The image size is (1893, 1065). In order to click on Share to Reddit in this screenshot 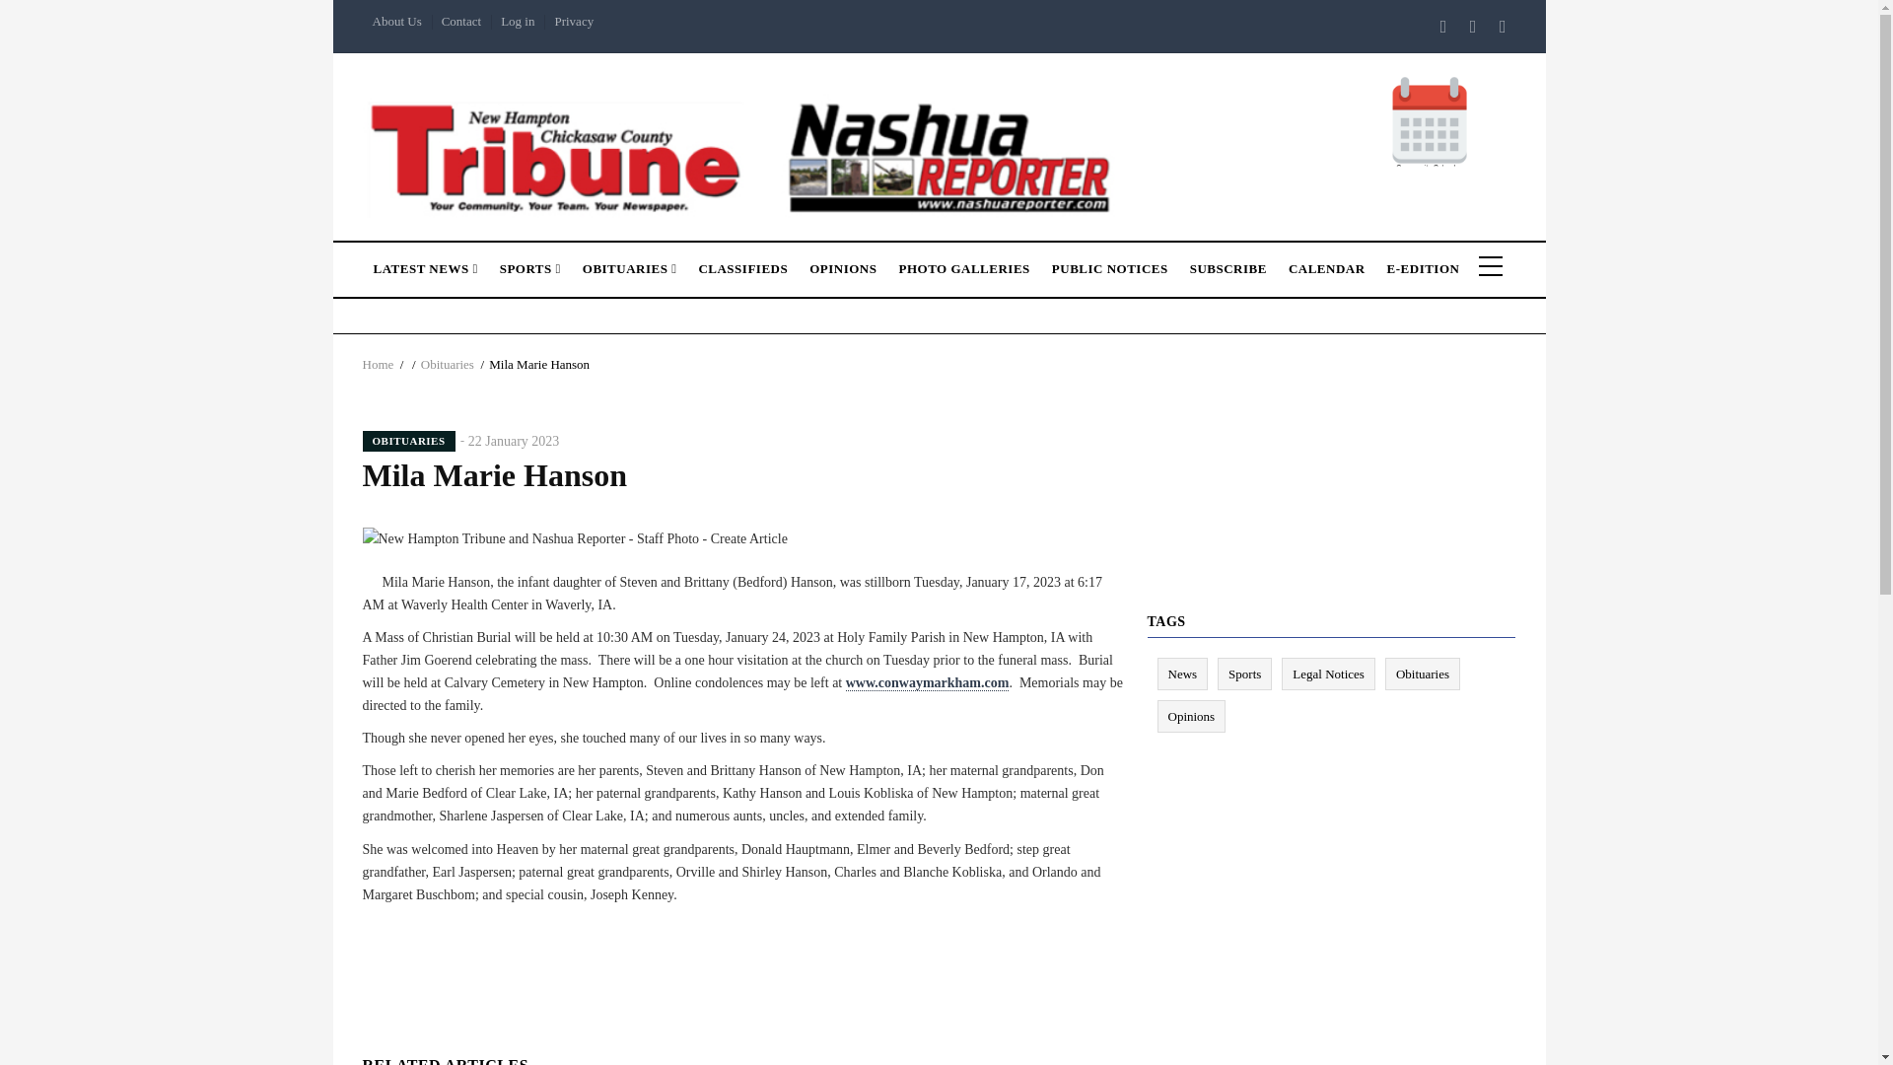, I will do `click(757, 943)`.